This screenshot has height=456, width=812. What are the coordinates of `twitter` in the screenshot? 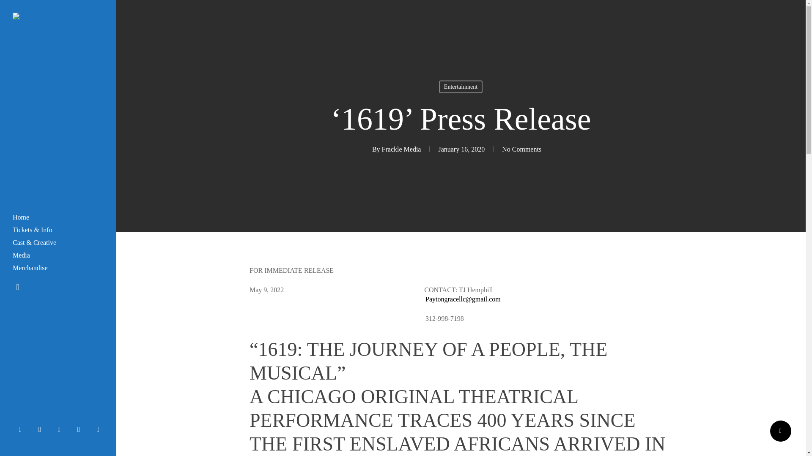 It's located at (22, 429).